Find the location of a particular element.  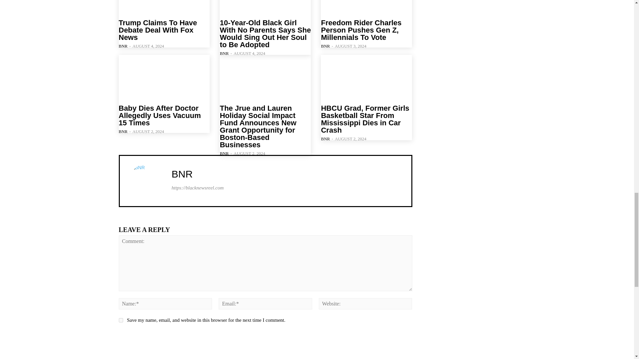

Trump Claims To Have Debate Deal With Fox News is located at coordinates (164, 7).